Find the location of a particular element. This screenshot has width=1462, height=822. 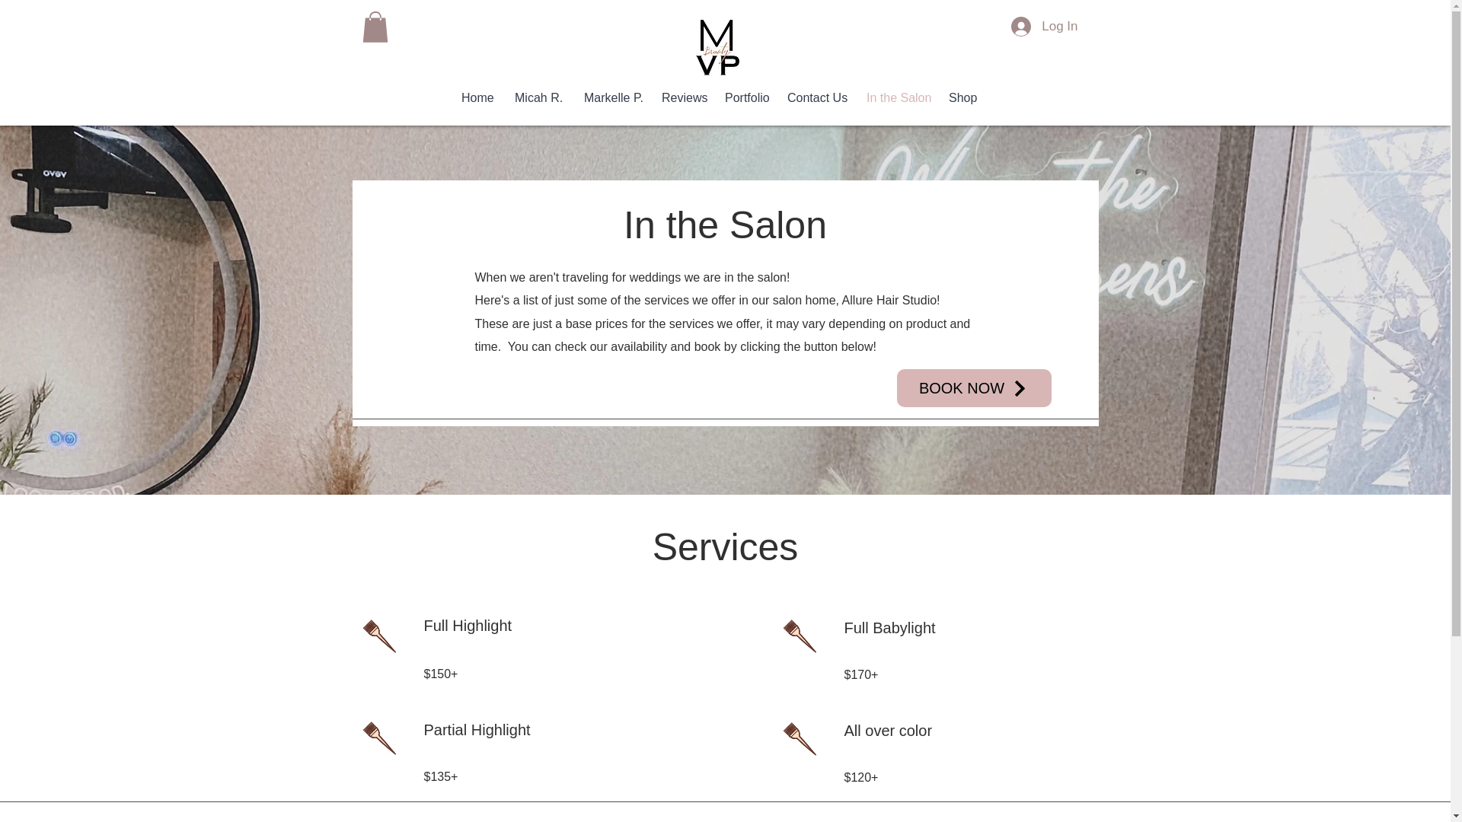

Contact Us is located at coordinates (816, 97).